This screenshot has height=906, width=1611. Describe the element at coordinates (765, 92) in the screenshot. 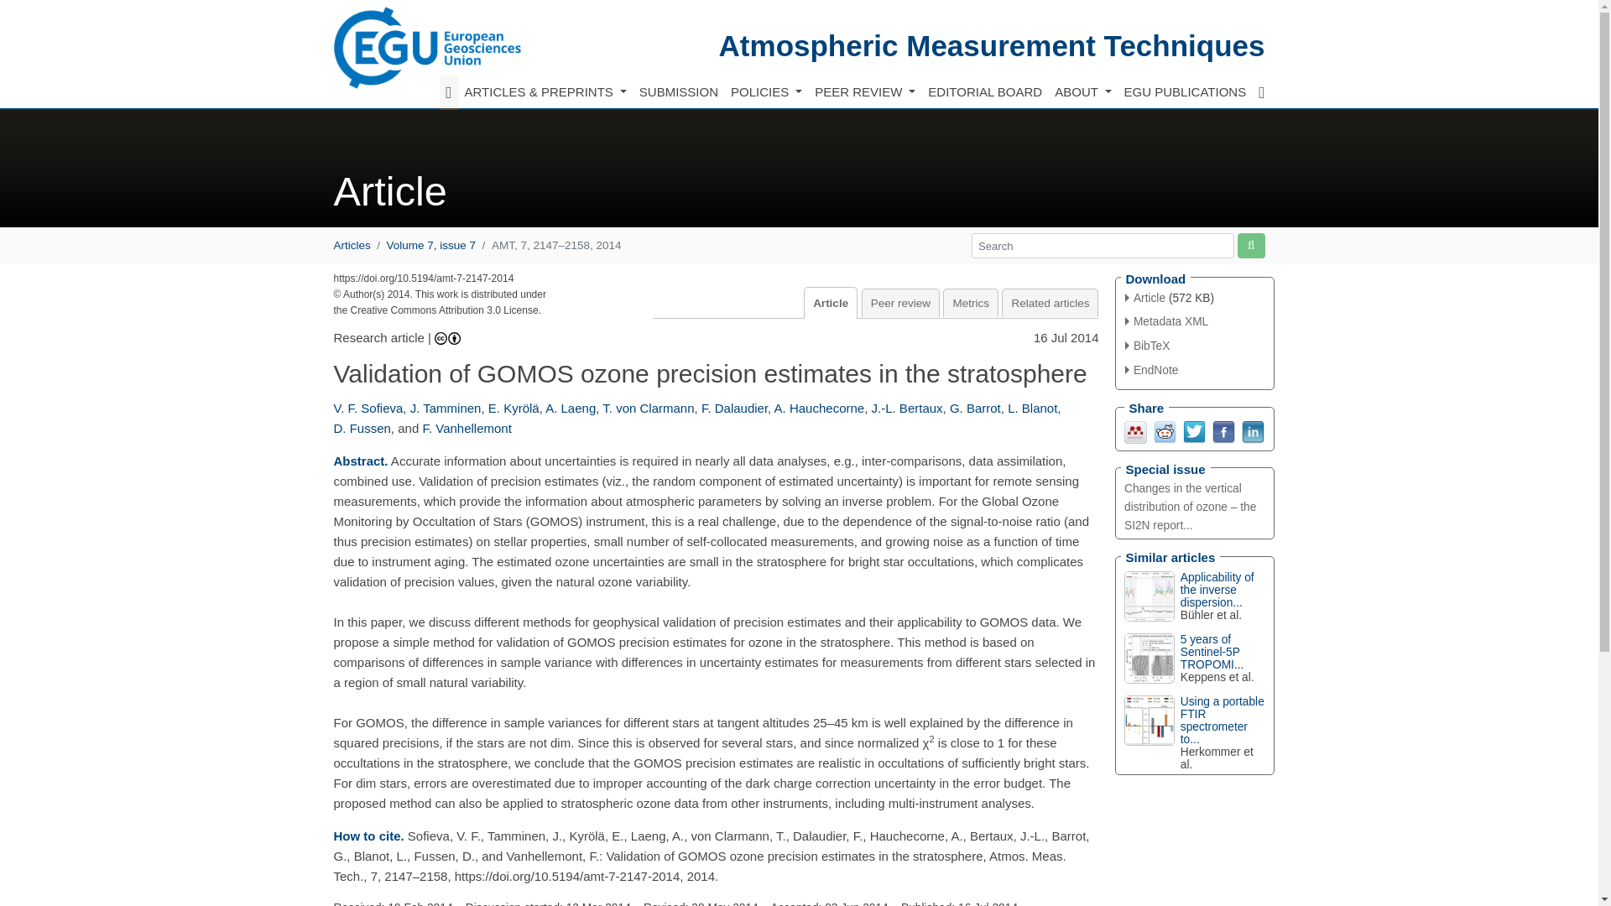

I see `POLICIES` at that location.